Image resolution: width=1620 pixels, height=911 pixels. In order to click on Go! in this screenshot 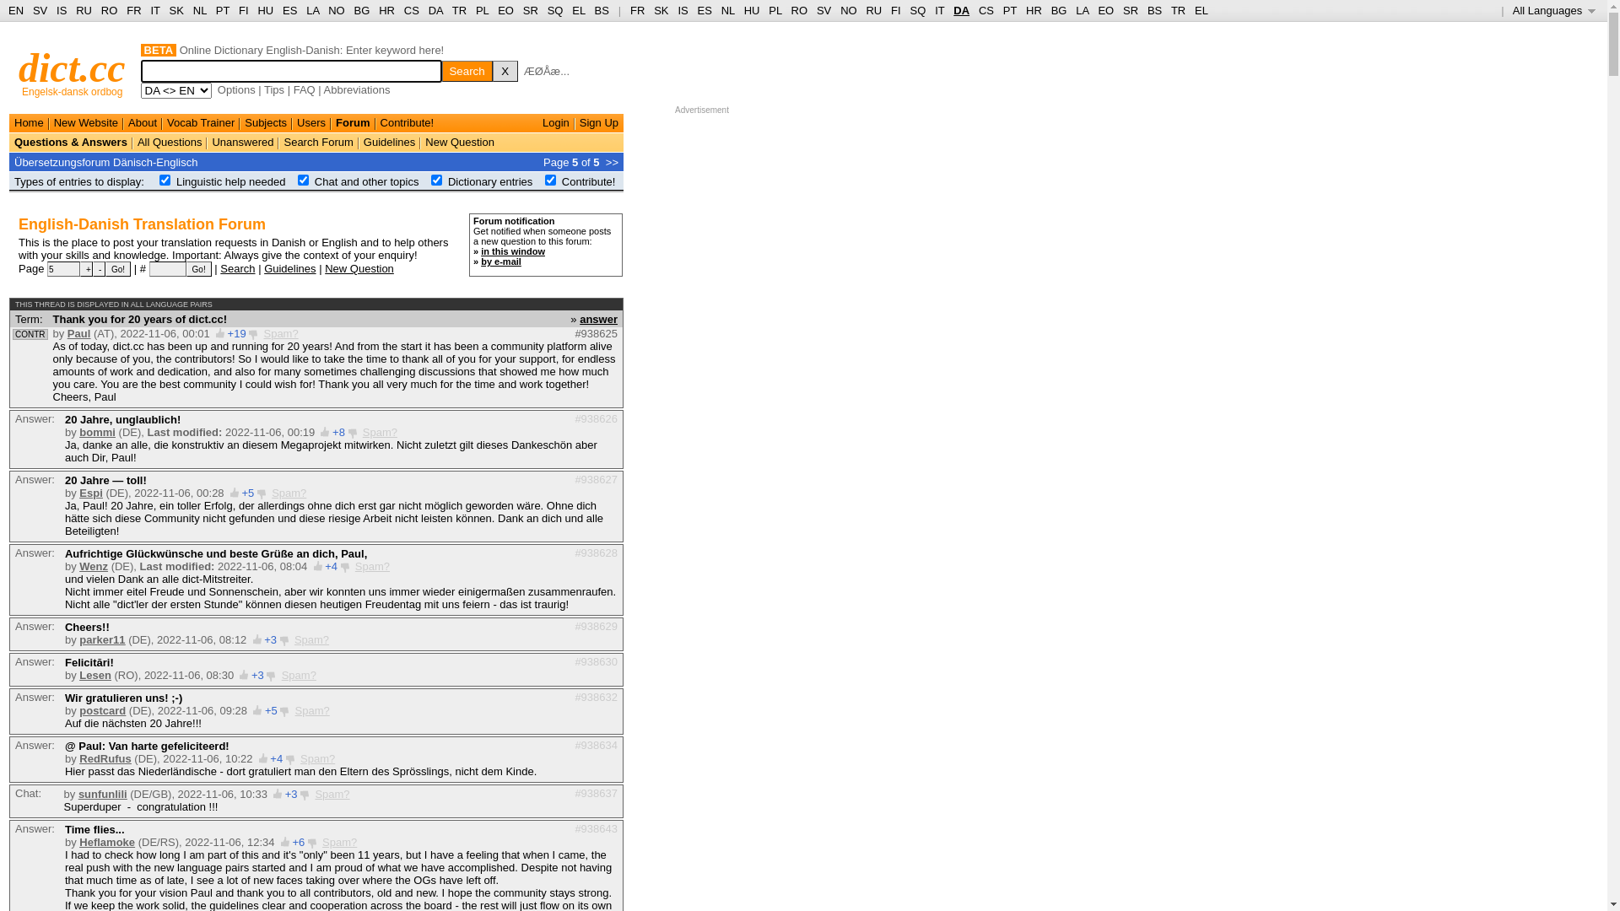, I will do `click(199, 269)`.